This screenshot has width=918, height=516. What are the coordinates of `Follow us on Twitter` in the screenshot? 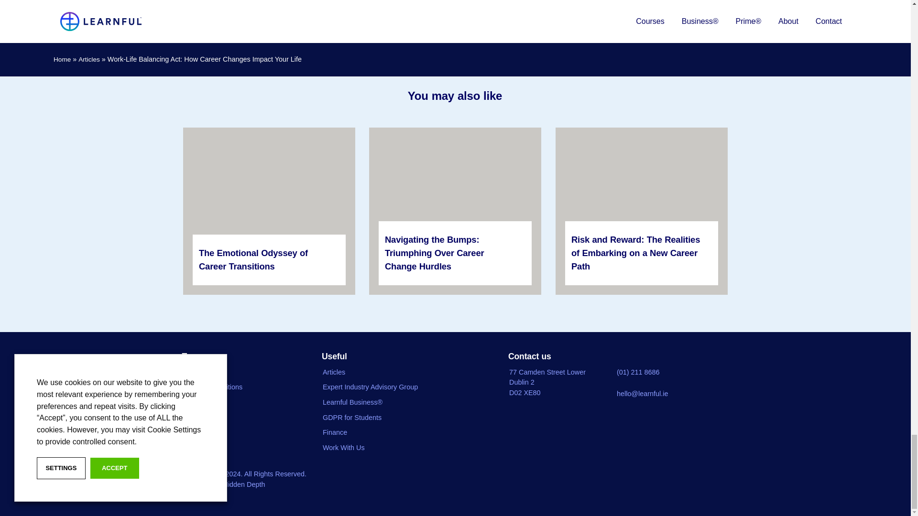 It's located at (538, 429).